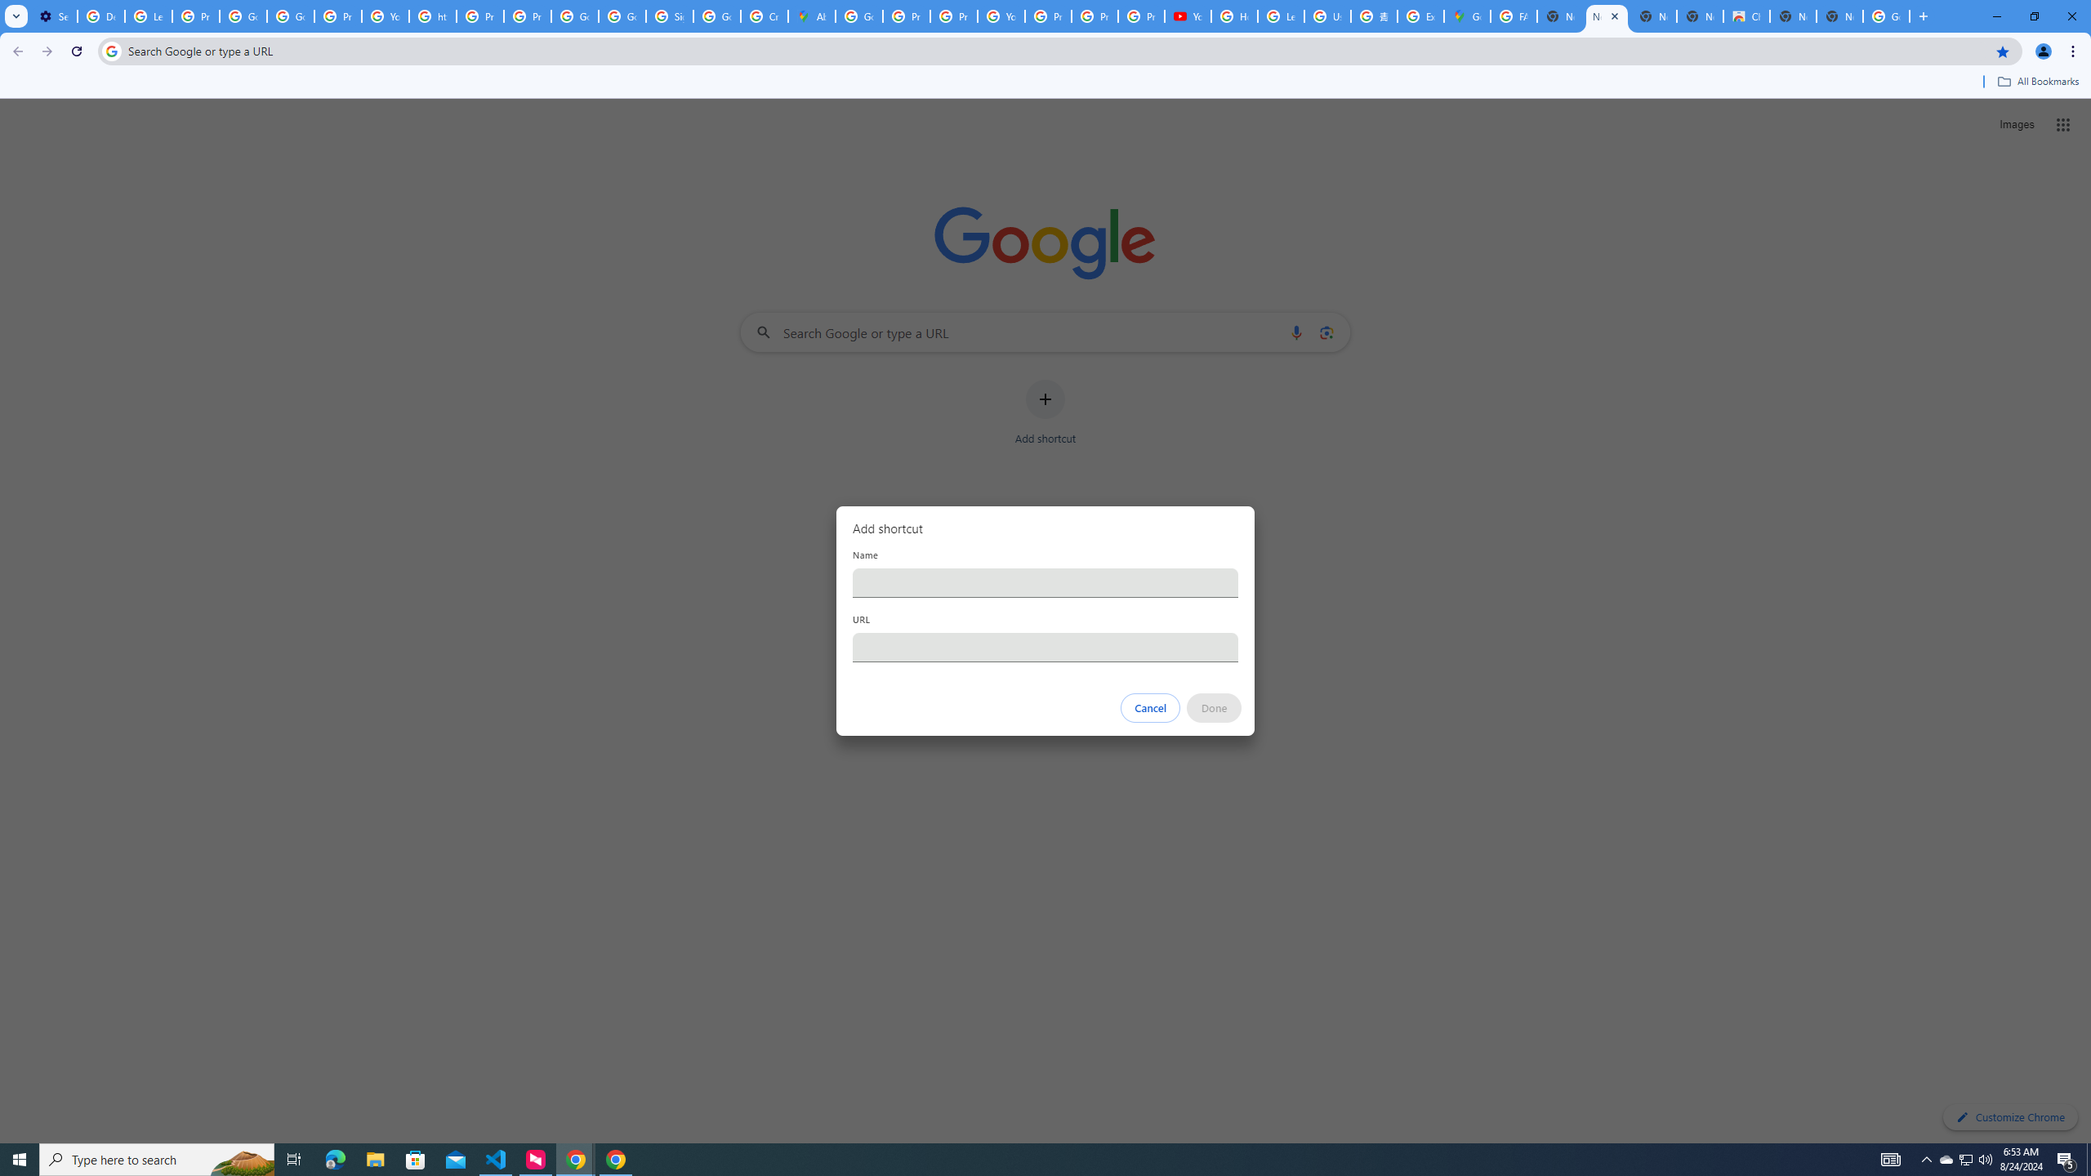 Image resolution: width=2091 pixels, height=1176 pixels. Describe the element at coordinates (1234, 16) in the screenshot. I see `How Chrome protects your passwords - Google Chrome Help` at that location.